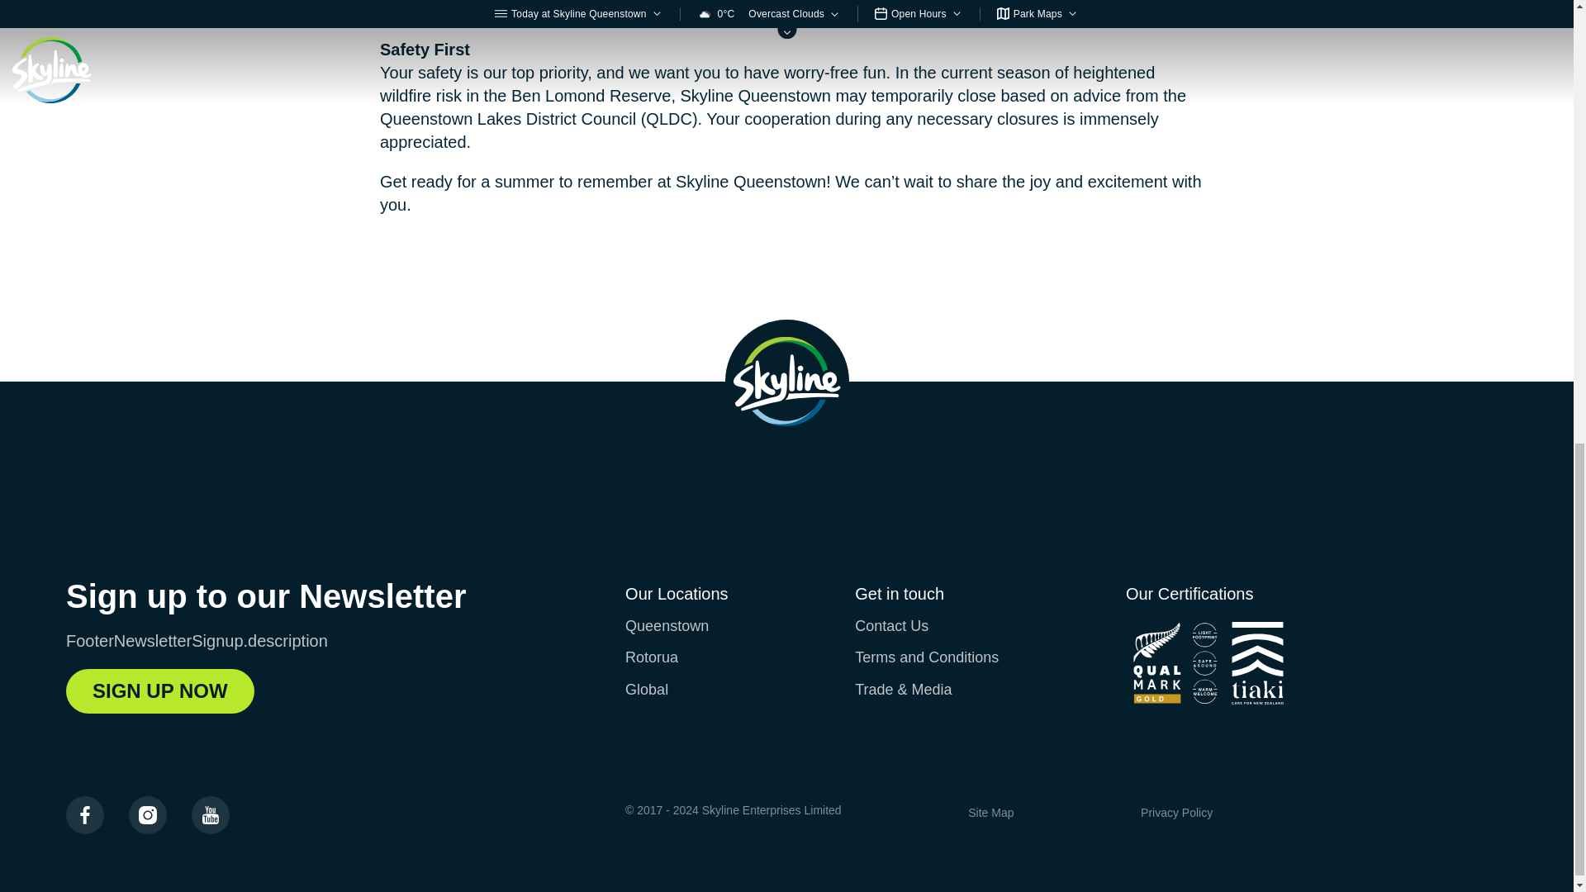 Image resolution: width=1586 pixels, height=892 pixels. Describe the element at coordinates (927, 657) in the screenshot. I see `Terms and Conditions` at that location.